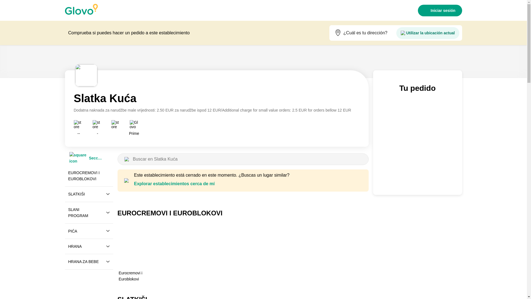 The width and height of the screenshot is (531, 299). What do you see at coordinates (86, 158) in the screenshot?
I see `Secciones` at bounding box center [86, 158].